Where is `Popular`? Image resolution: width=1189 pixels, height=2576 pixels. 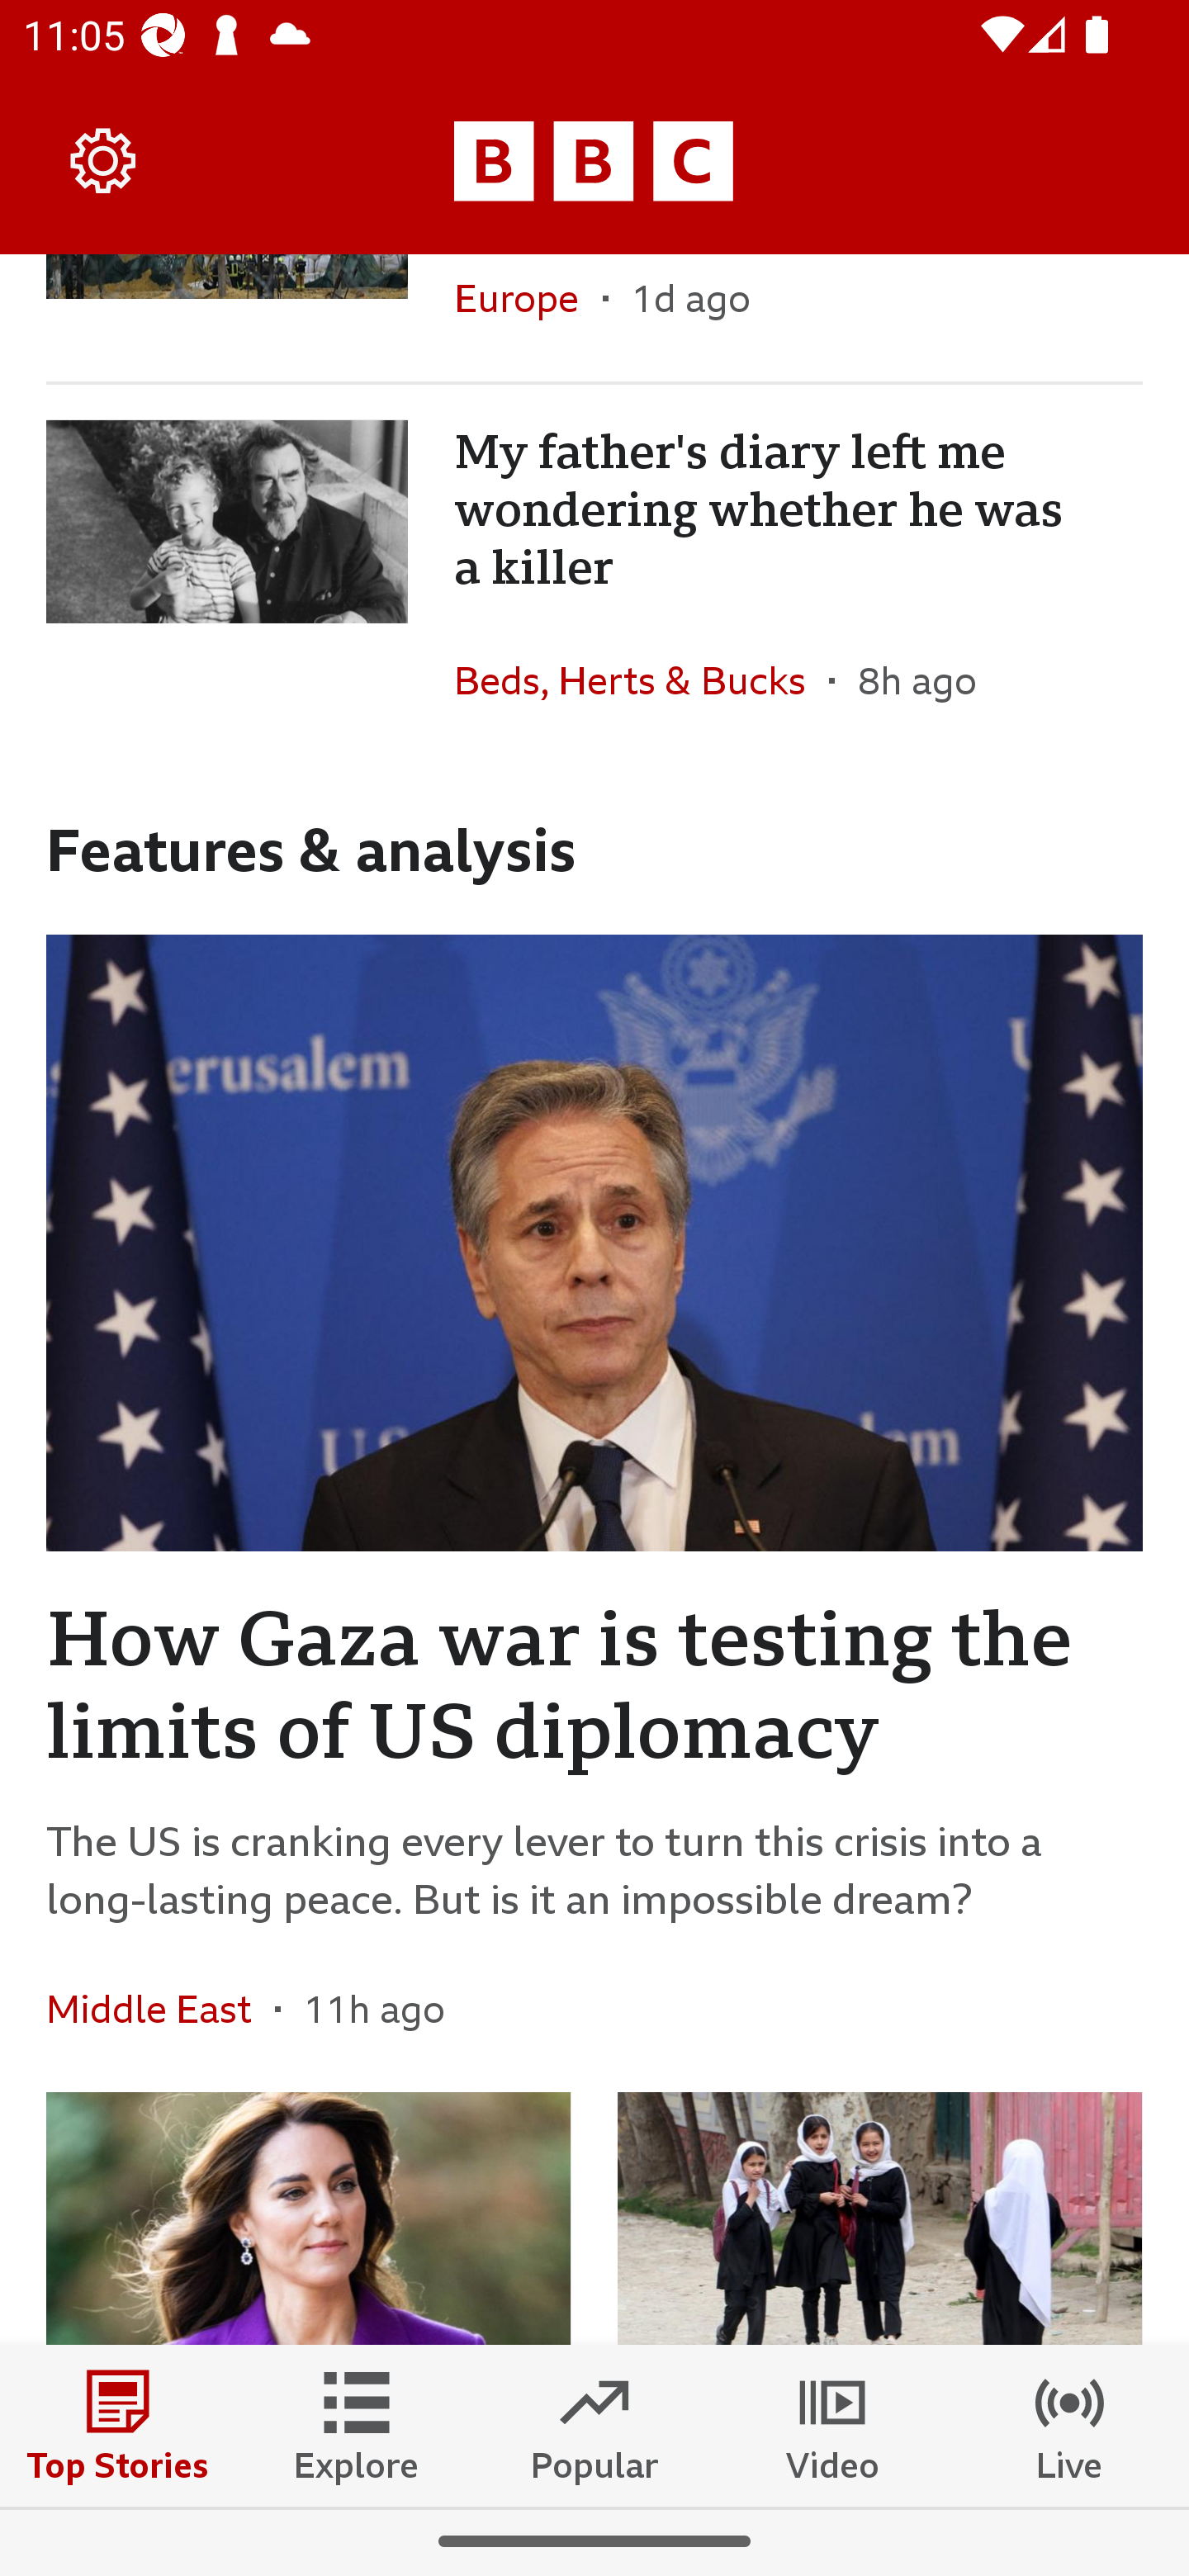
Popular is located at coordinates (594, 2425).